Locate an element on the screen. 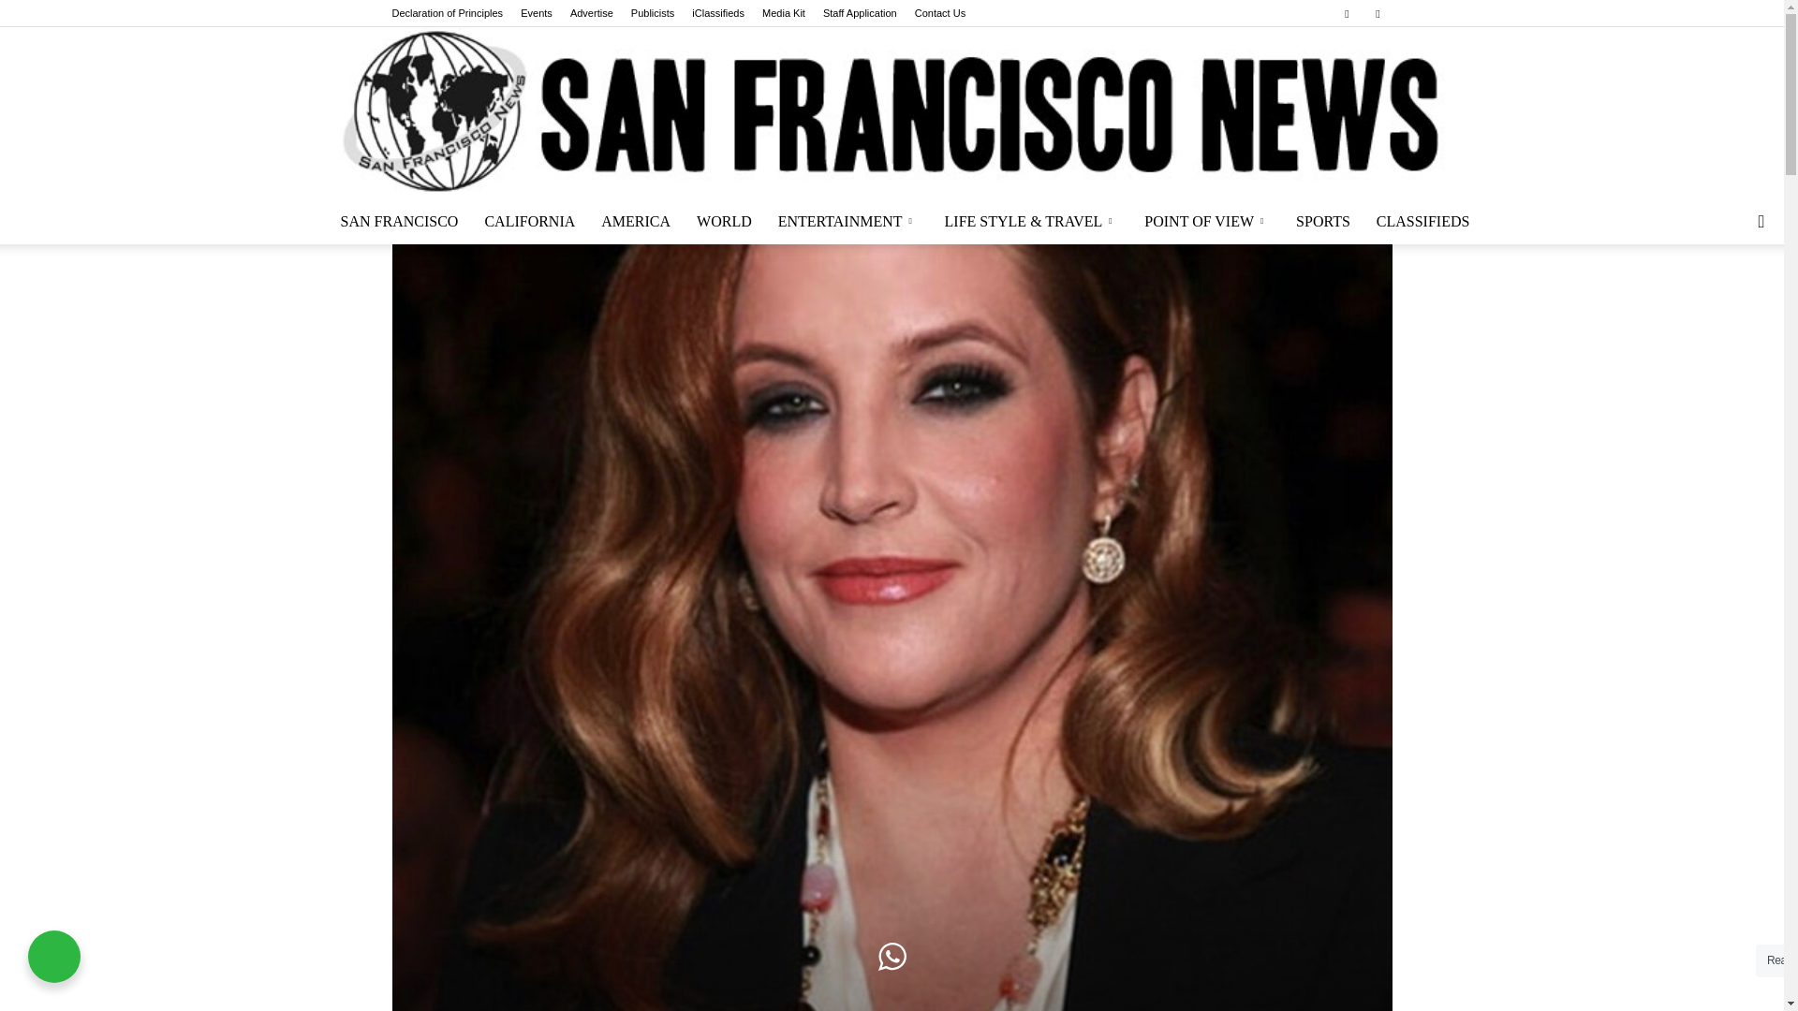 The image size is (1798, 1011). Twitter is located at coordinates (1377, 13).